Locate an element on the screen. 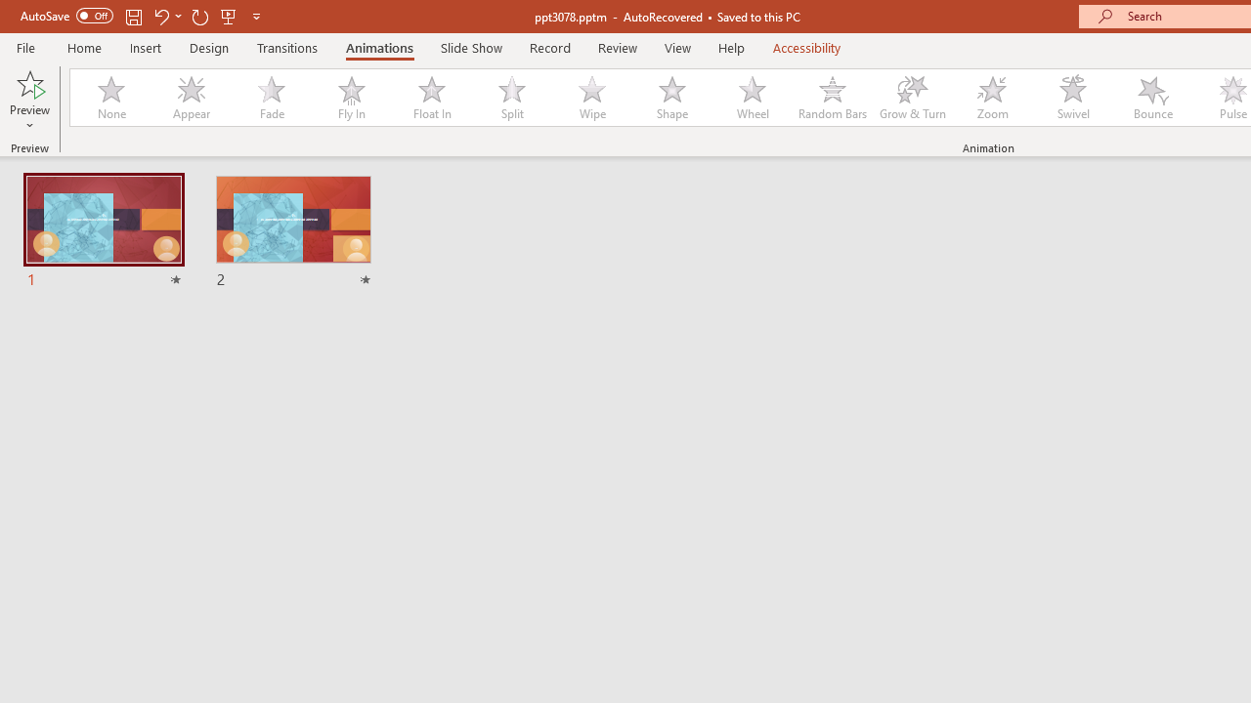  Record is located at coordinates (549, 47).